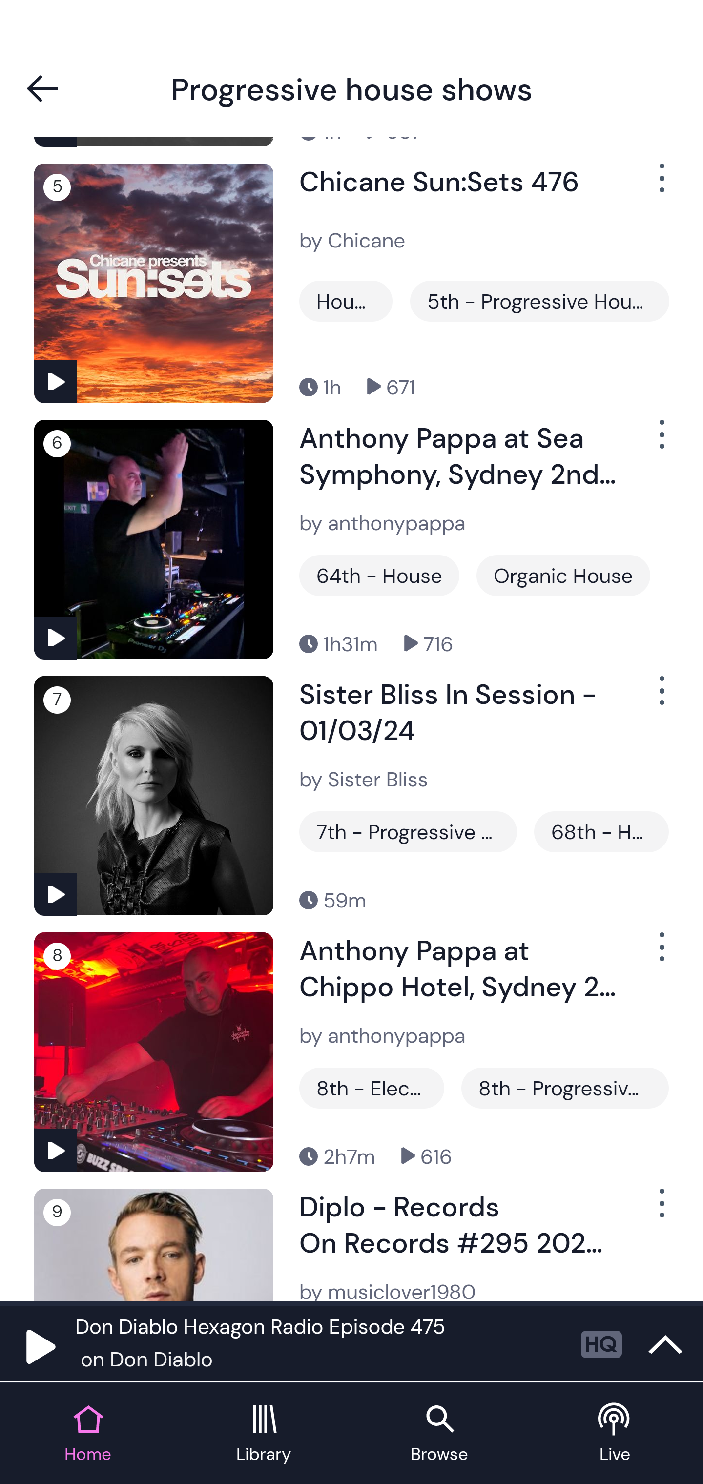  What do you see at coordinates (660, 442) in the screenshot?
I see `Show Options Menu Button` at bounding box center [660, 442].